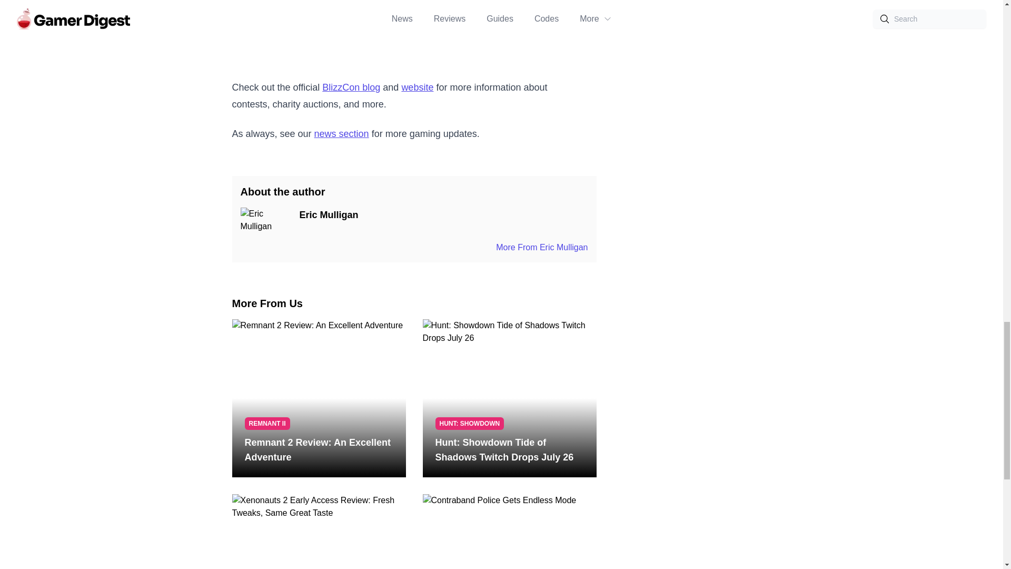 The image size is (1011, 569). Describe the element at coordinates (351, 87) in the screenshot. I see `BlizzCon blog` at that location.